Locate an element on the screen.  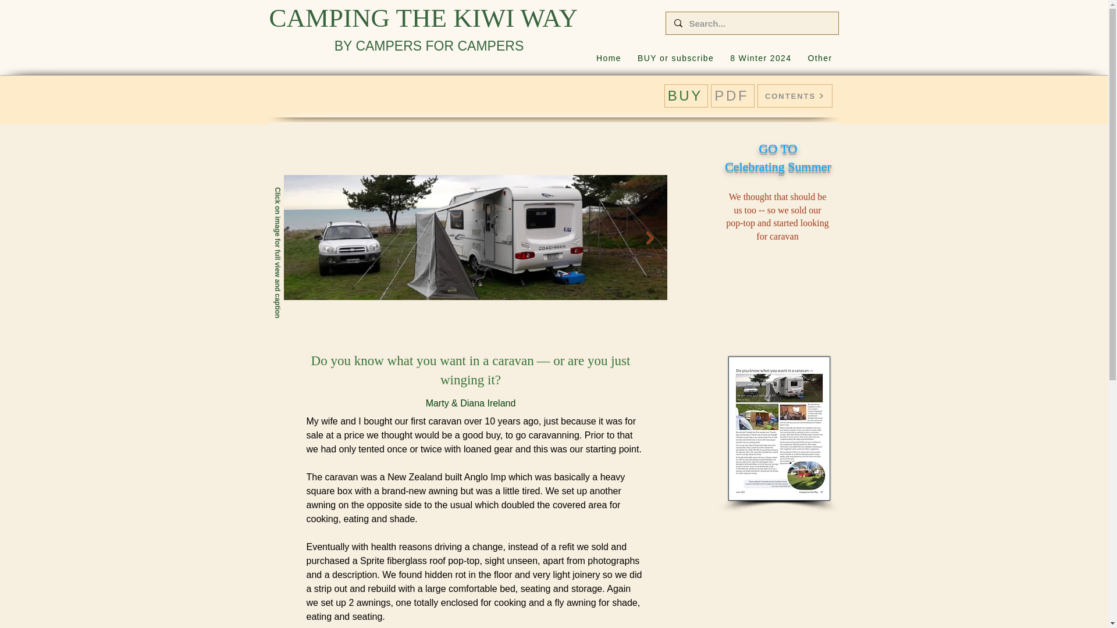
Home is located at coordinates (686, 95).